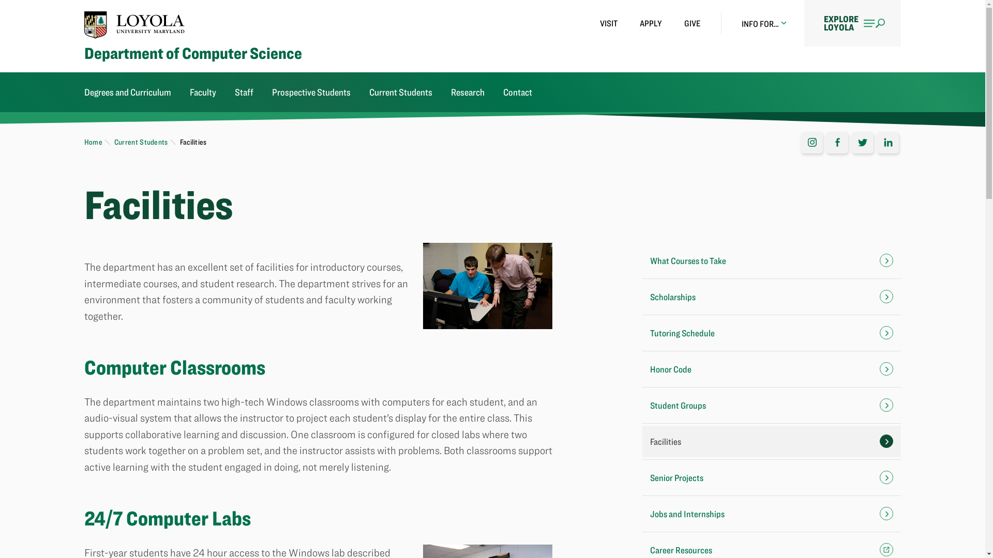 This screenshot has width=993, height=558. Describe the element at coordinates (692, 23) in the screenshot. I see `GIVE` at that location.